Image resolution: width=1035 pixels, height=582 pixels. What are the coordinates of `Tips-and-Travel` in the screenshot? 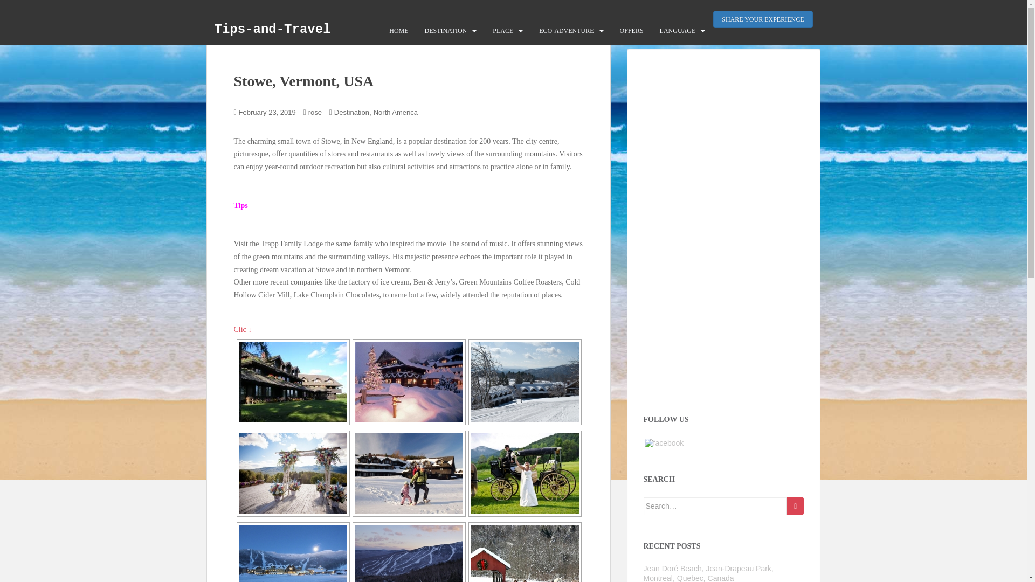 It's located at (272, 29).